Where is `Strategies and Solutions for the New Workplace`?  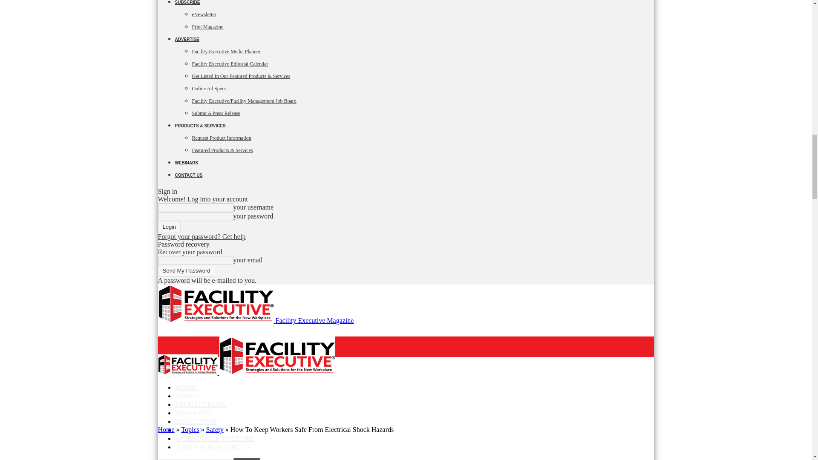
Strategies and Solutions for the New Workplace is located at coordinates (277, 355).